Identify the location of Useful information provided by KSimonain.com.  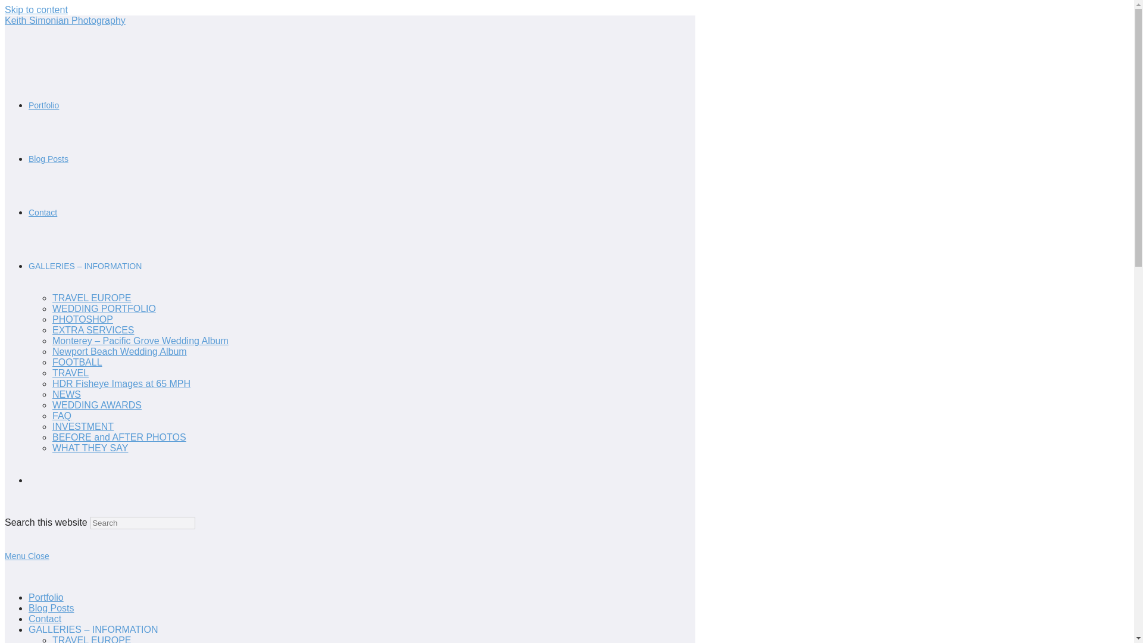
(93, 330).